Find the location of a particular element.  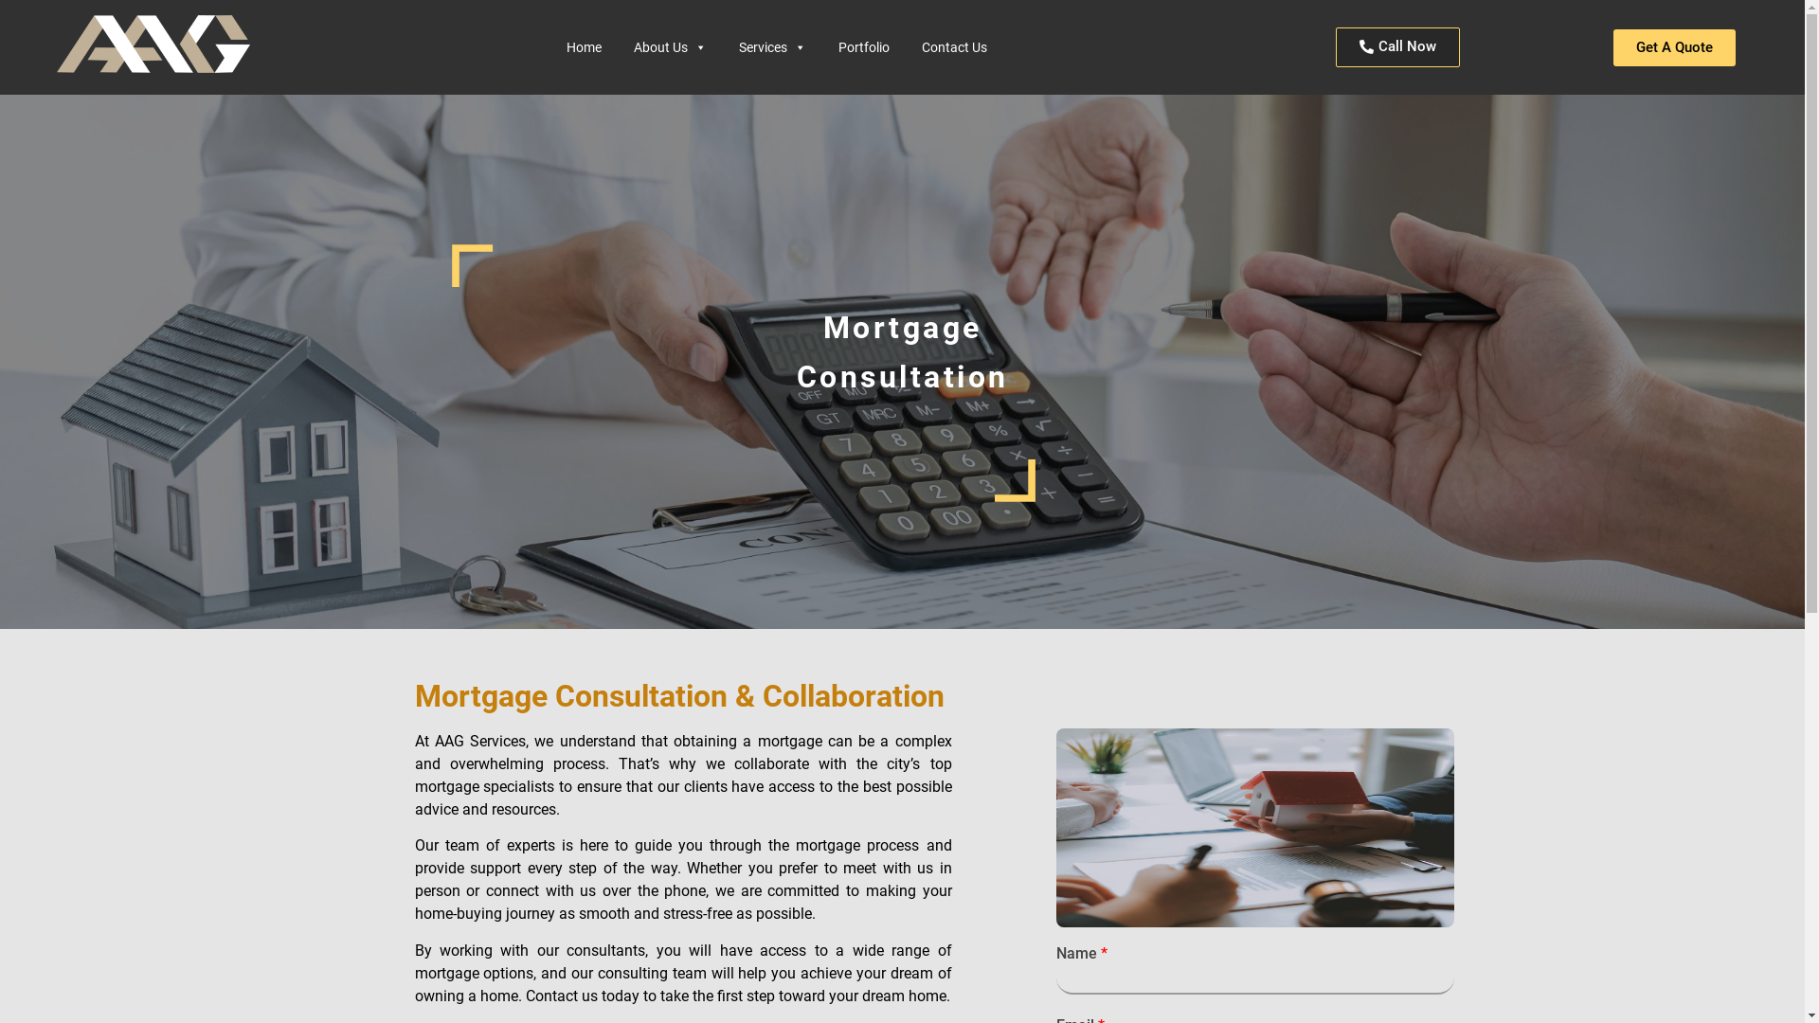

Services is located at coordinates (773, 47).